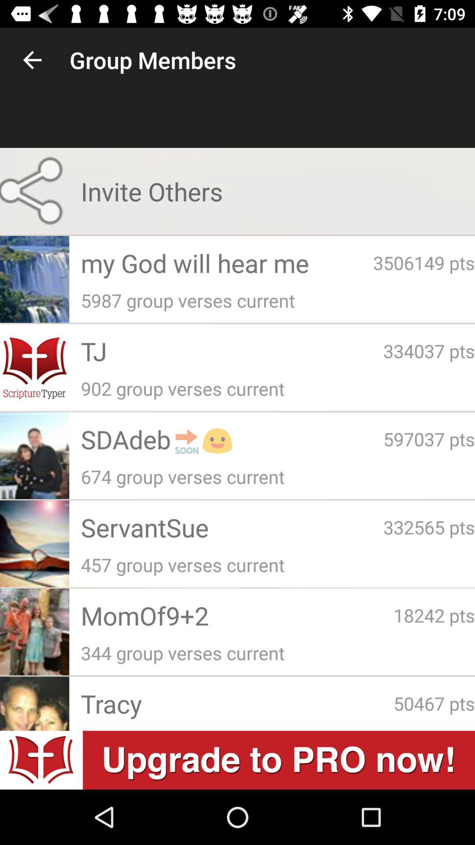 This screenshot has width=475, height=845. Describe the element at coordinates (429, 439) in the screenshot. I see `tap the icon above 674 group verses app` at that location.